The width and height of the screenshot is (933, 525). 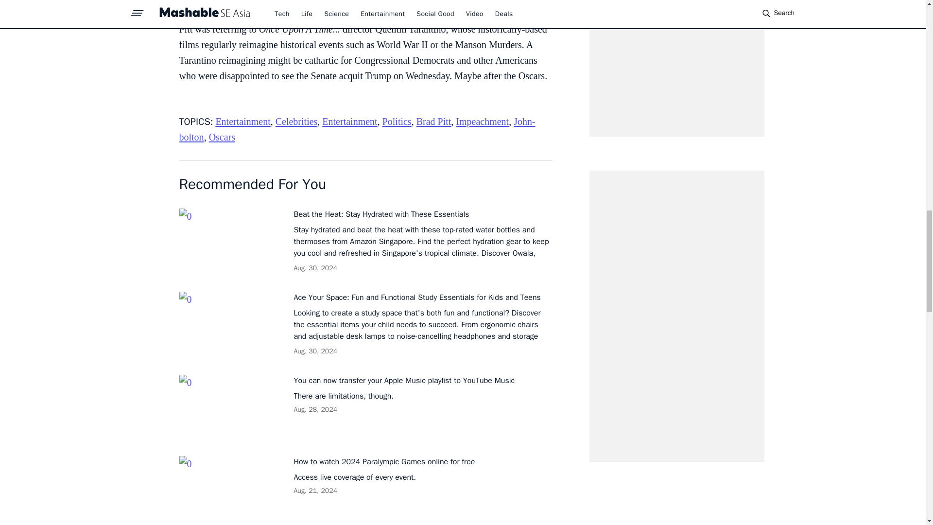 I want to click on Impeachment, so click(x=482, y=122).